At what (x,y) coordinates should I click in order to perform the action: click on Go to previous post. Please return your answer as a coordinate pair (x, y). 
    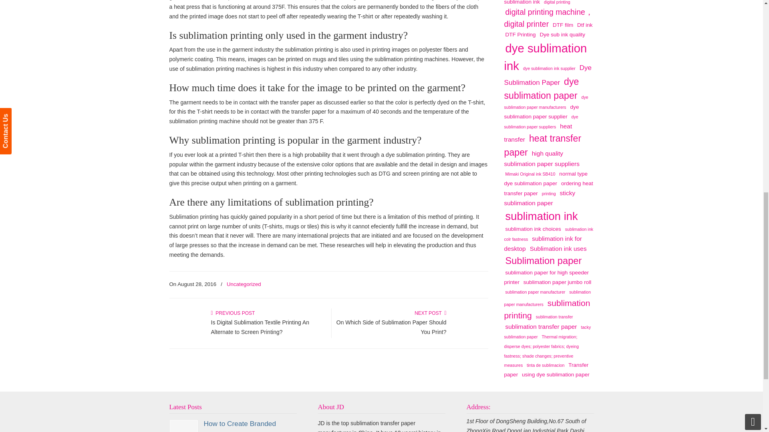
    Looking at the image, I should click on (232, 313).